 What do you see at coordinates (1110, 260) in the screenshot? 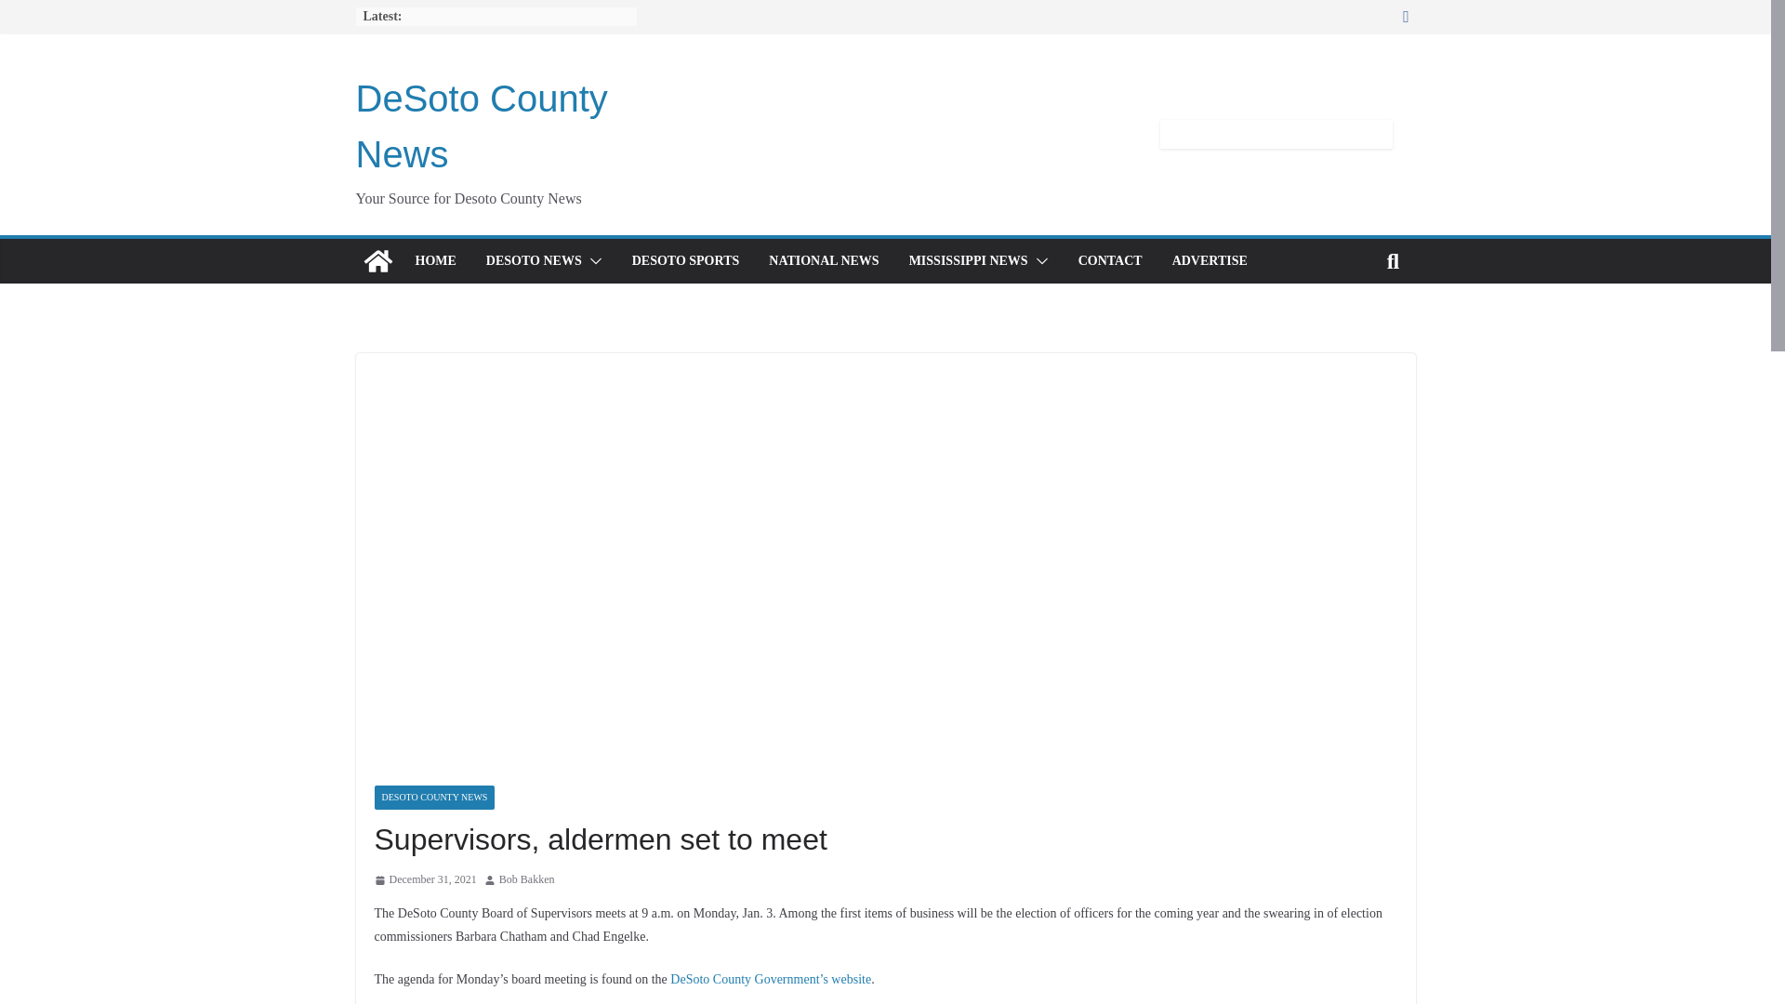
I see `CONTACT` at bounding box center [1110, 260].